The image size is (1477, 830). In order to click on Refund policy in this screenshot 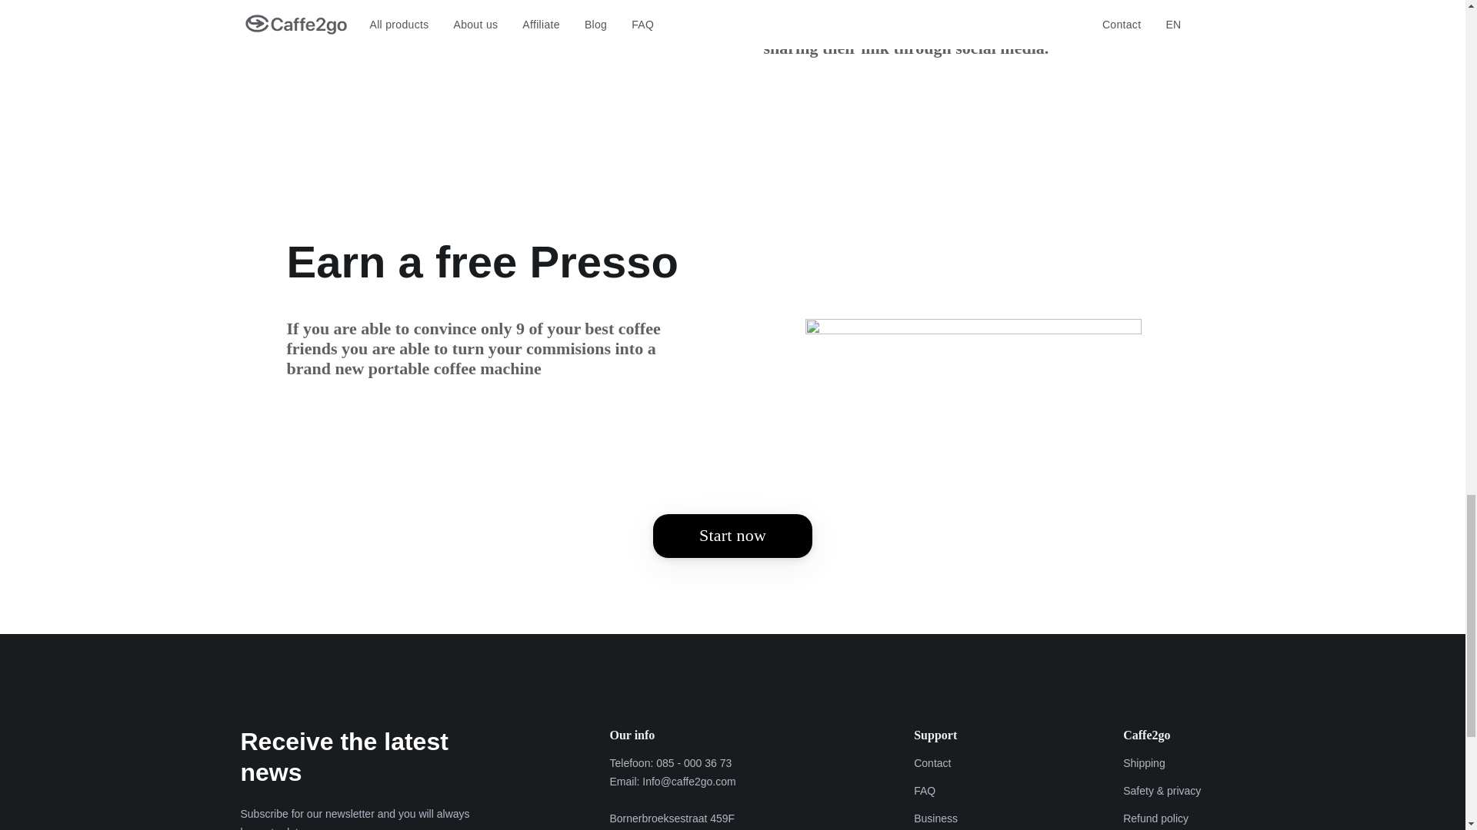, I will do `click(1173, 817)`.